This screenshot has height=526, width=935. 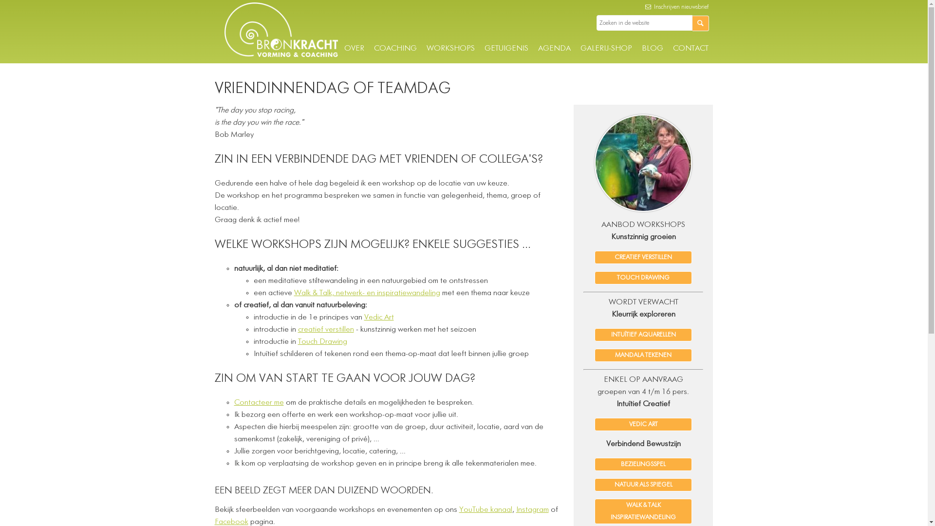 I want to click on Walk & Talk, netwerk- en inspiratiewandeling, so click(x=367, y=293).